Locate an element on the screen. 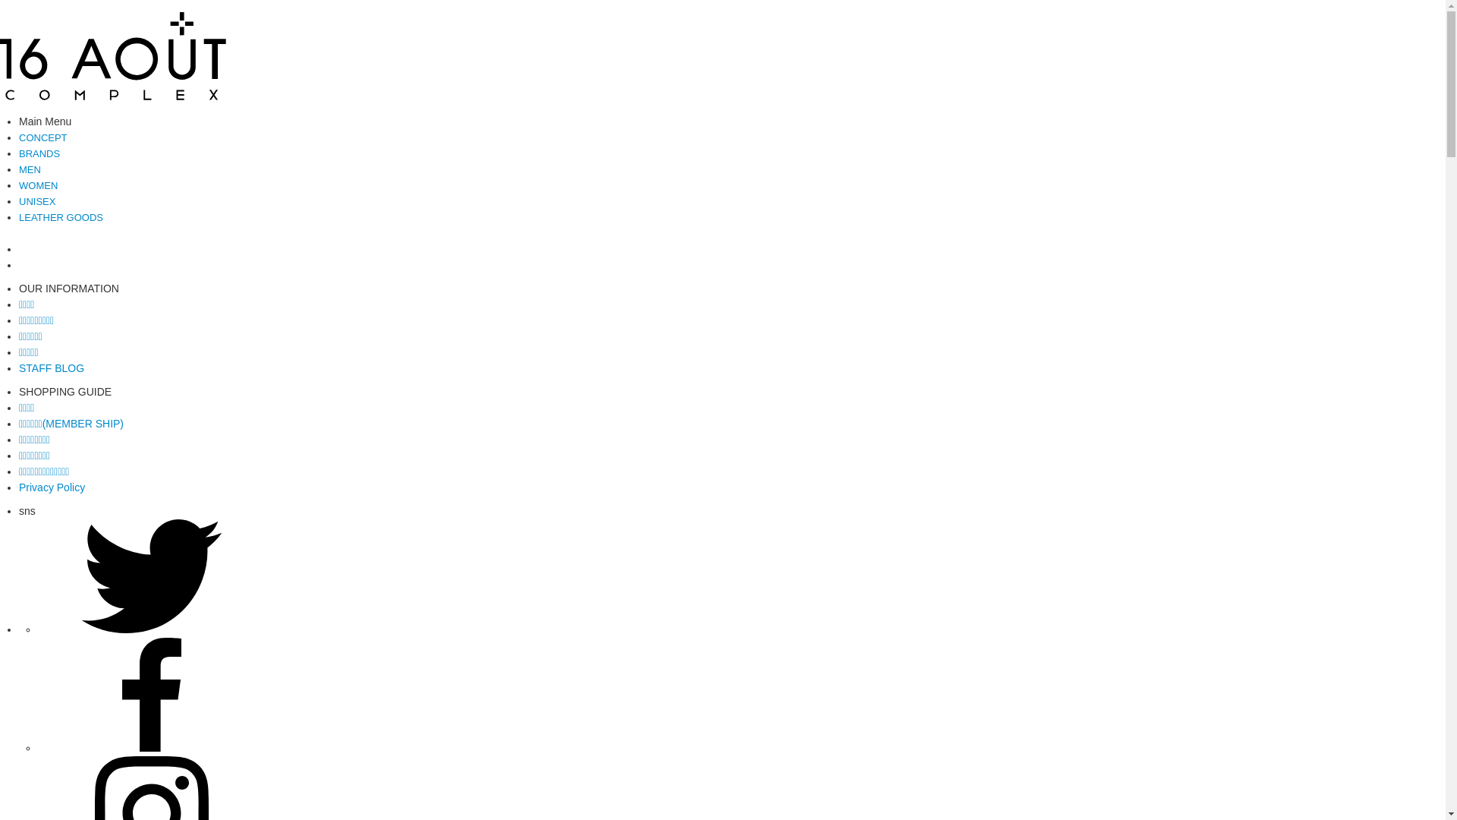 This screenshot has width=1457, height=820. STAFF BLOG is located at coordinates (52, 368).